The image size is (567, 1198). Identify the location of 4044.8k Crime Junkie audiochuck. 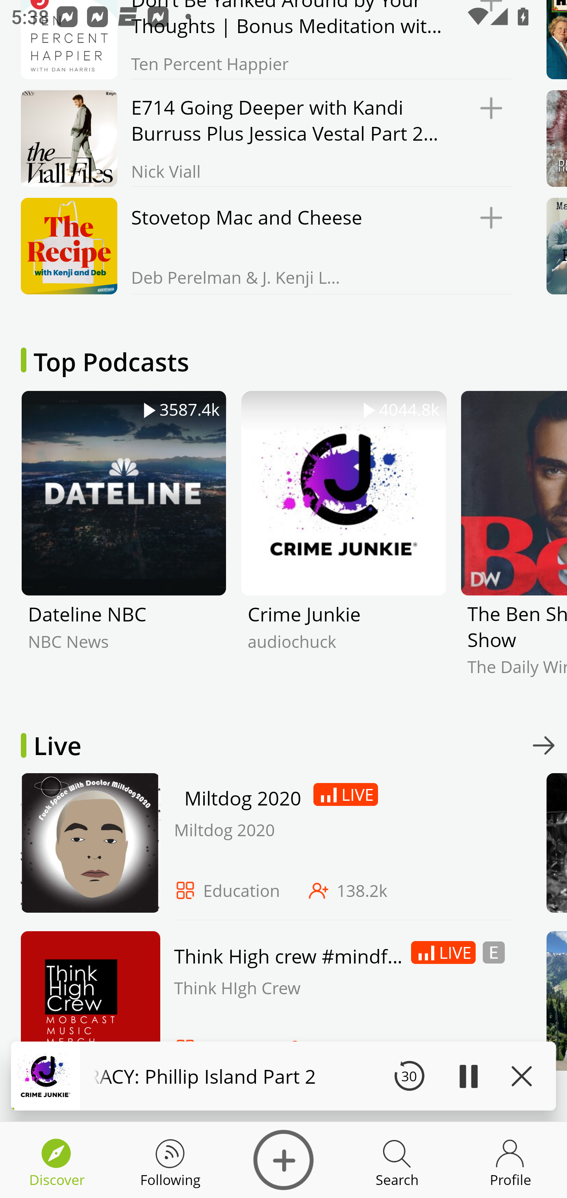
(343, 545).